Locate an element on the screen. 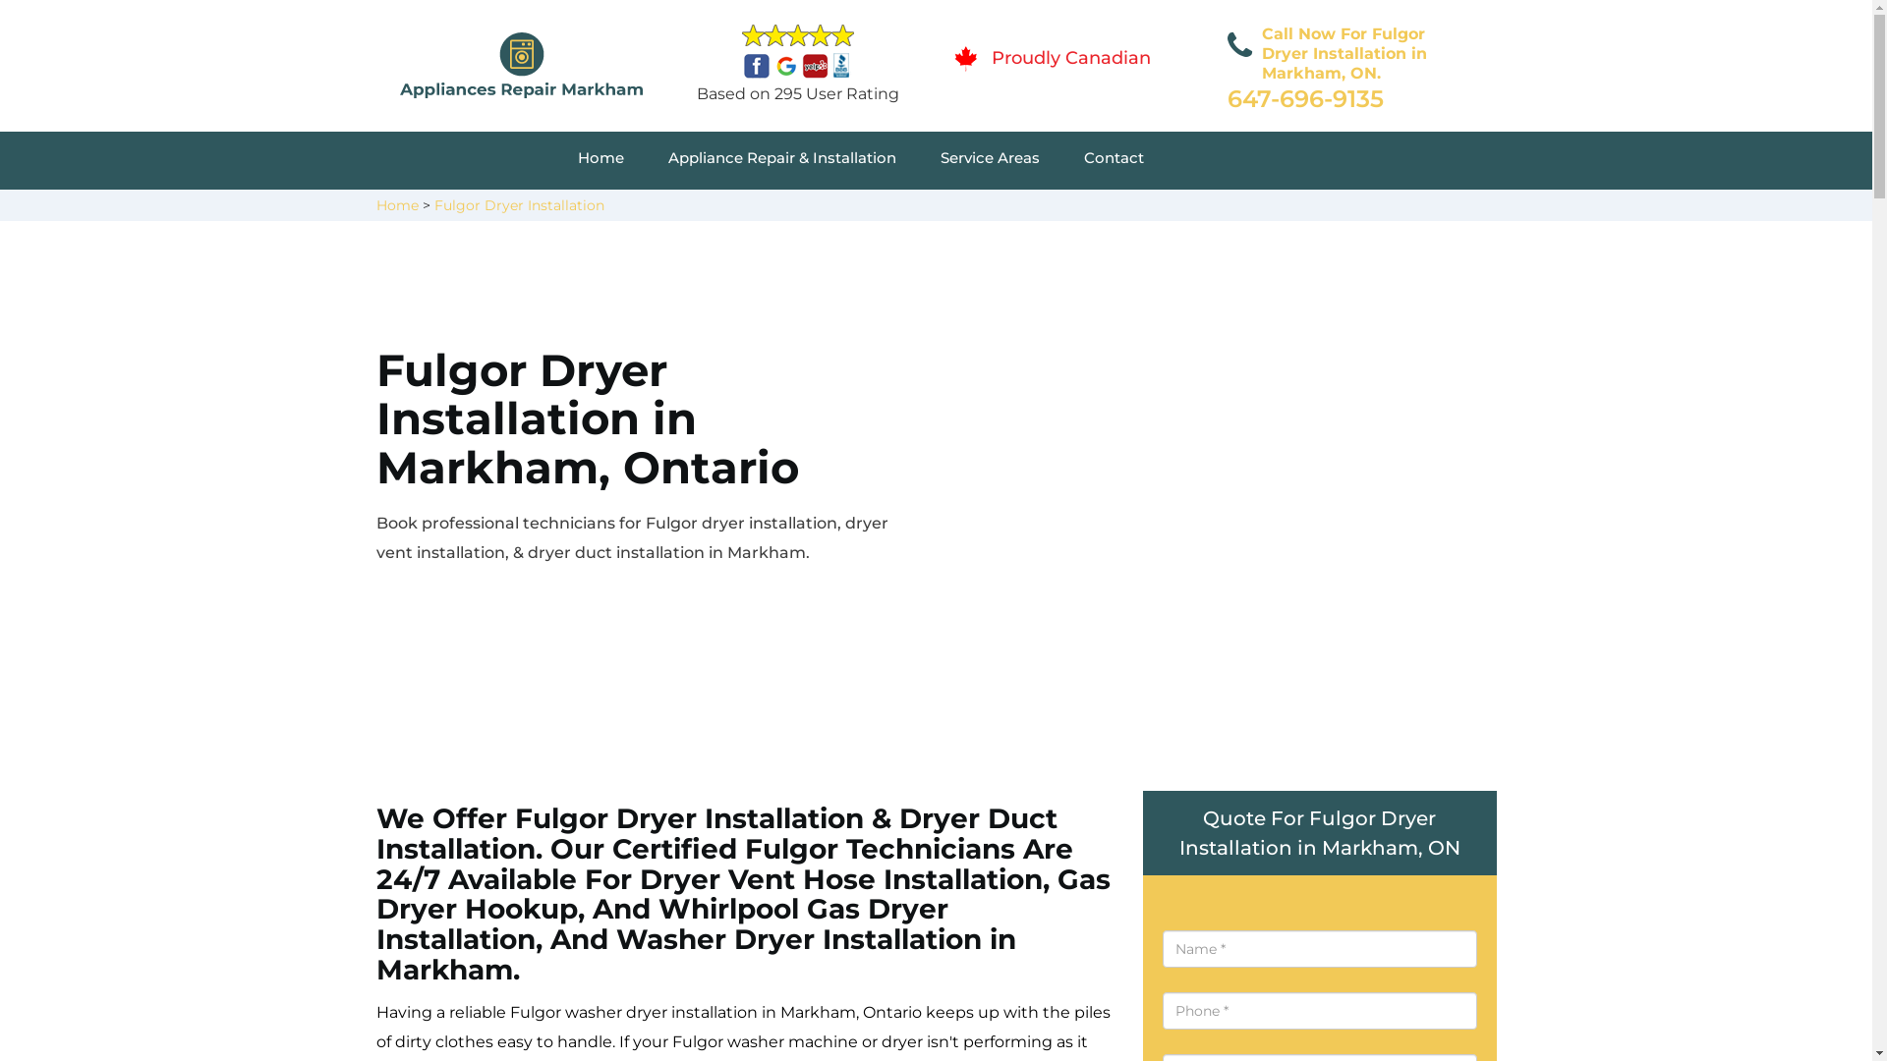 The image size is (1887, 1061). Washing Machine Repair is located at coordinates (770, 208).